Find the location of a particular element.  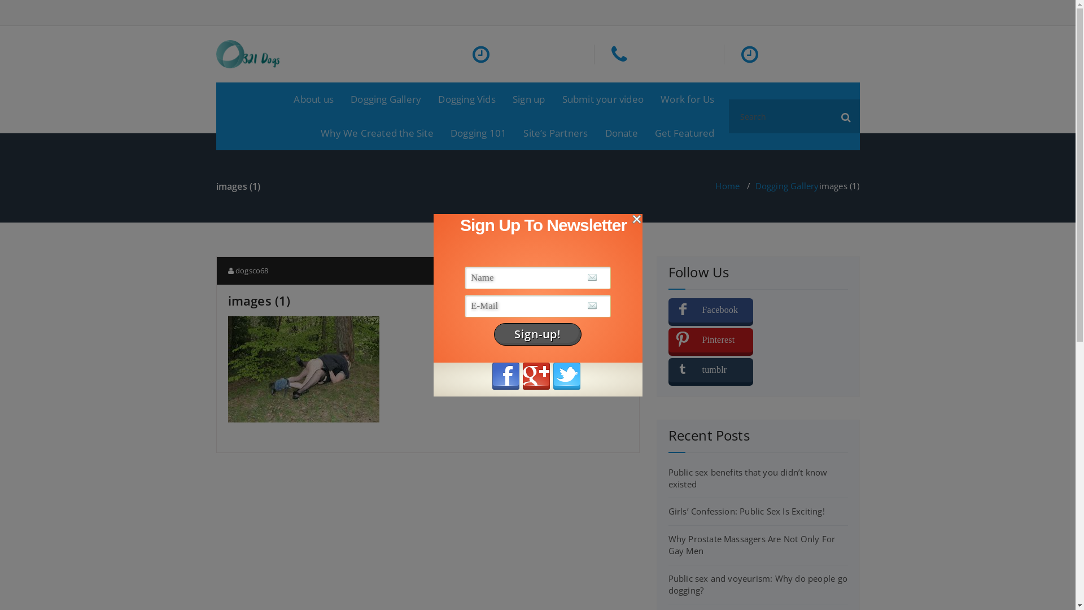

tumblr is located at coordinates (711, 371).